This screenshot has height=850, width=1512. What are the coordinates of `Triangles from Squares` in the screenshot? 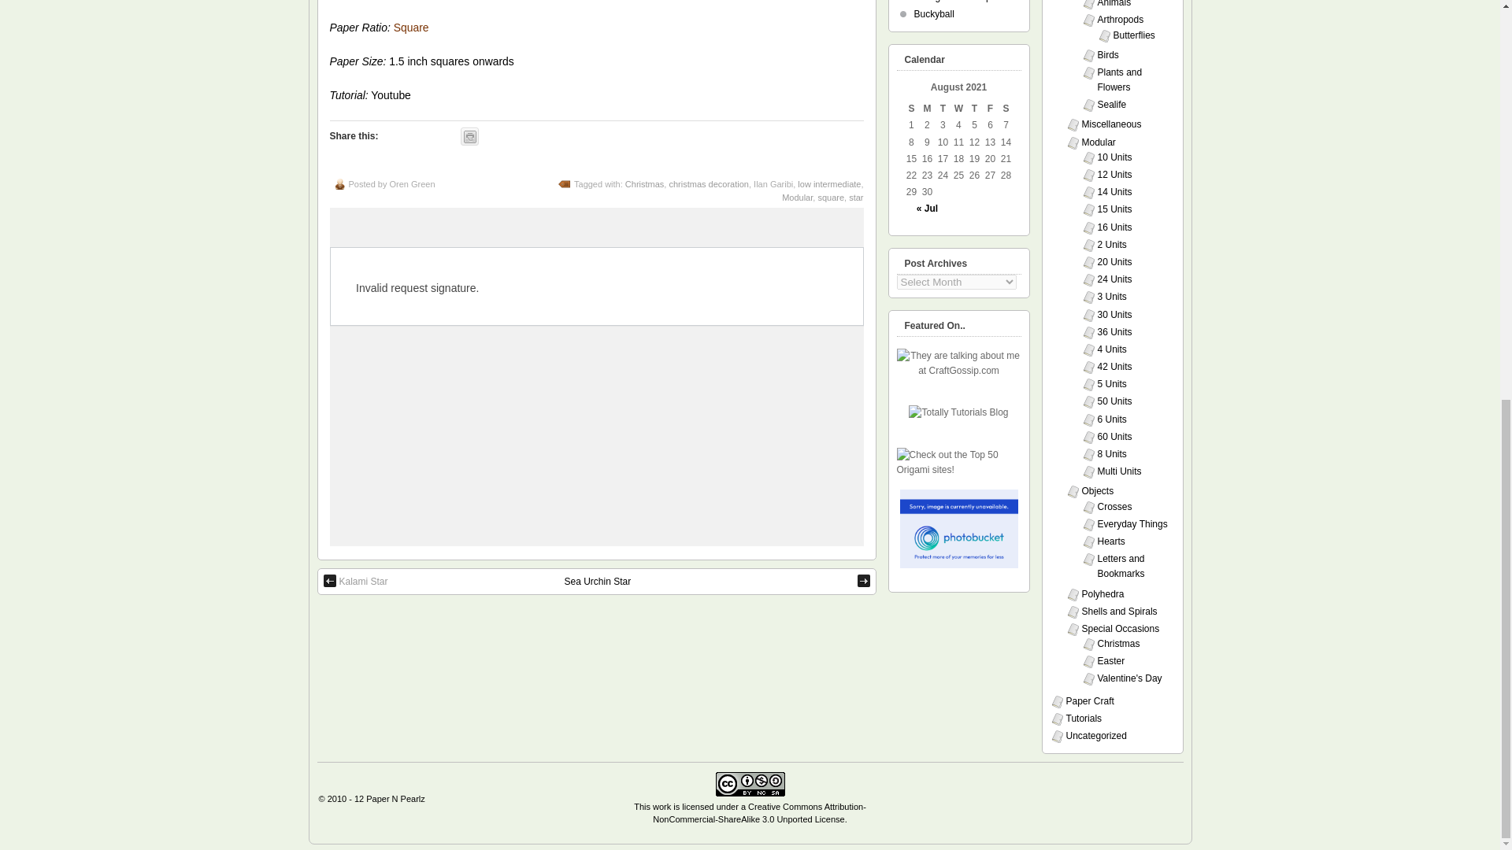 It's located at (962, 2).